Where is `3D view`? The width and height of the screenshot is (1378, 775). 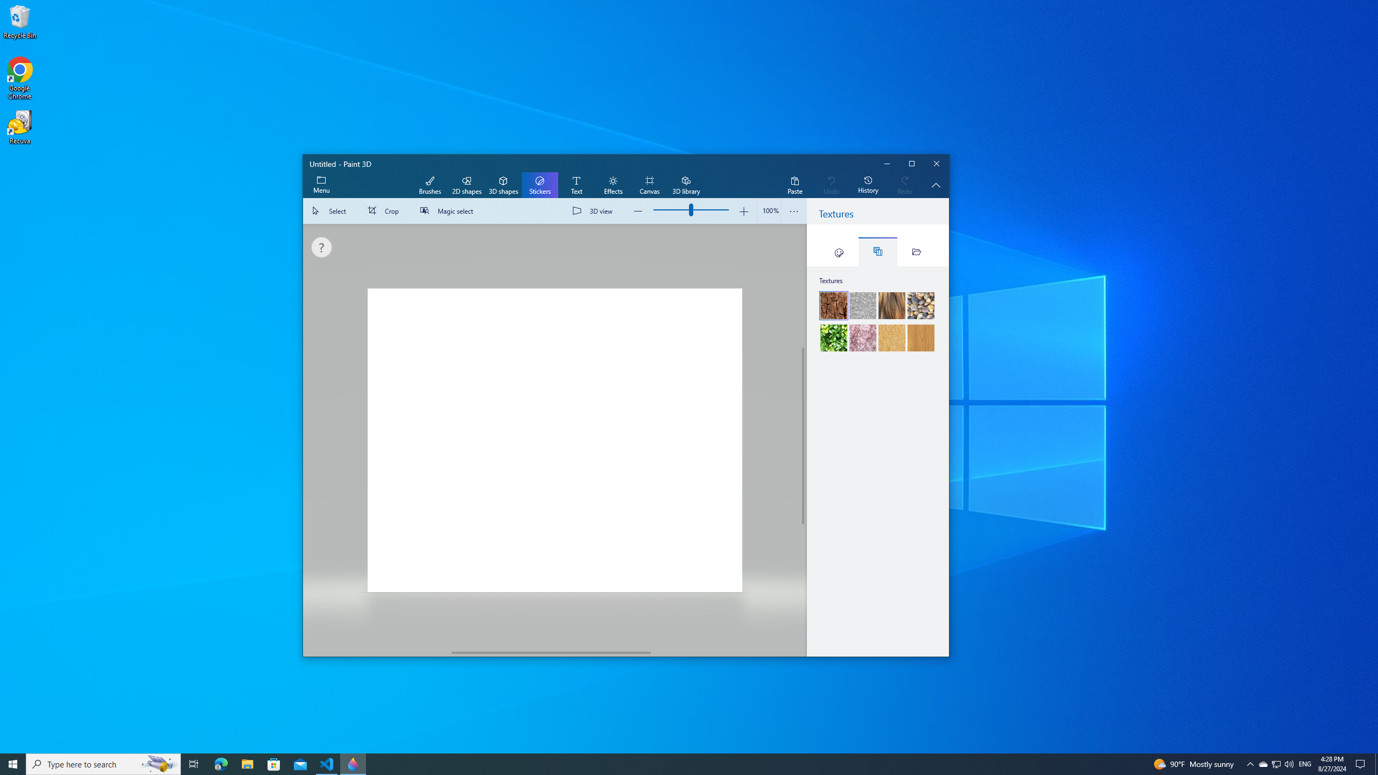
3D view is located at coordinates (594, 211).